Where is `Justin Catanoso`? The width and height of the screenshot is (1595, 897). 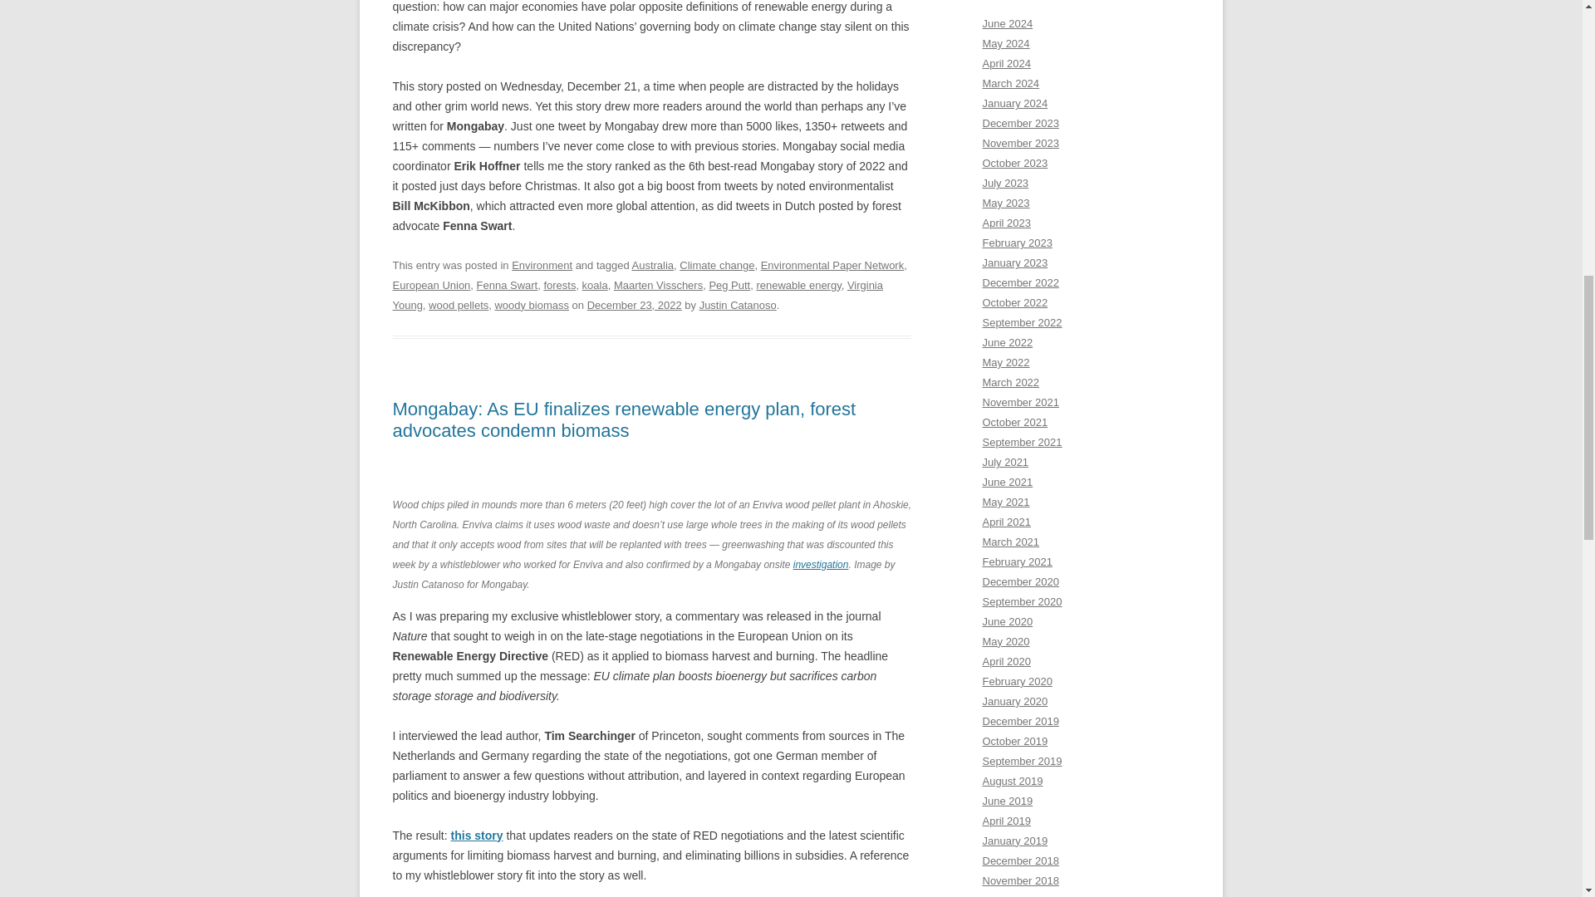 Justin Catanoso is located at coordinates (738, 304).